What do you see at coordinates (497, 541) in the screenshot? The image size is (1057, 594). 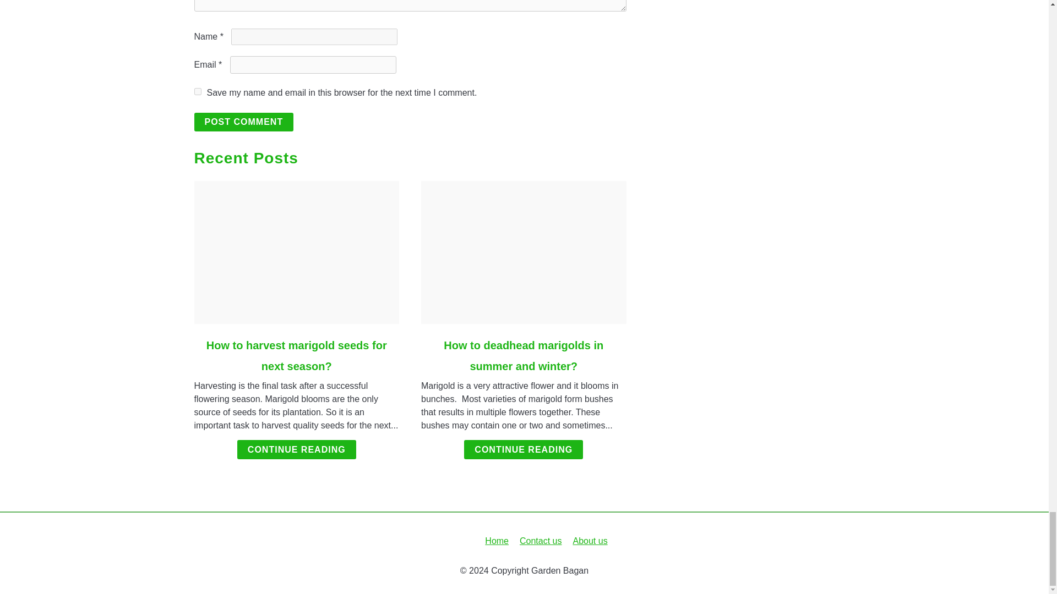 I see `Home` at bounding box center [497, 541].